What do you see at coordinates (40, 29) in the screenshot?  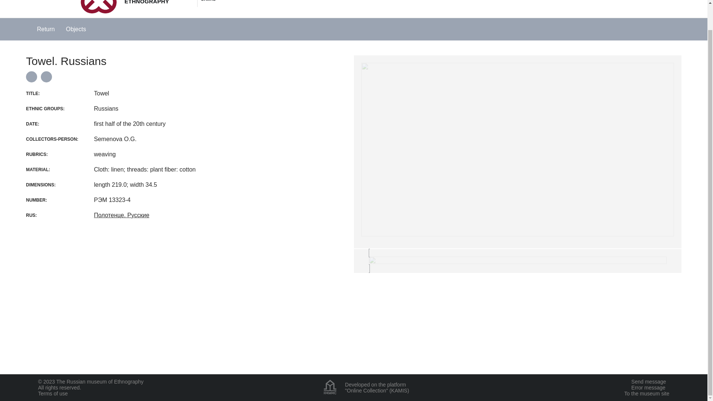 I see `Return` at bounding box center [40, 29].